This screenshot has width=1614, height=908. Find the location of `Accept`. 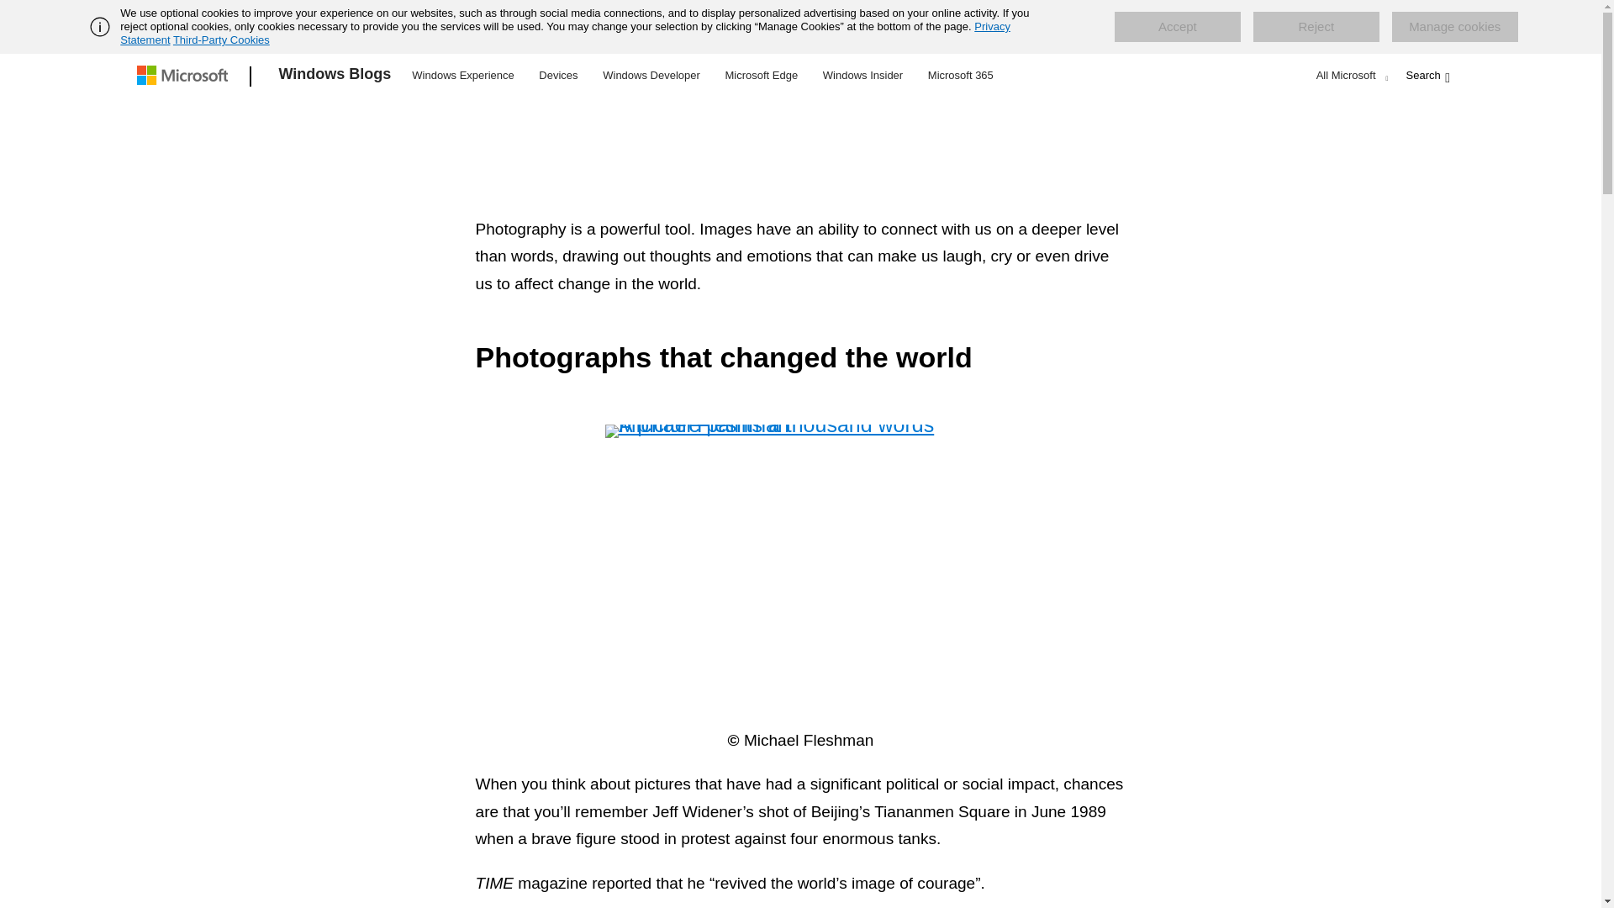

Accept is located at coordinates (1178, 27).